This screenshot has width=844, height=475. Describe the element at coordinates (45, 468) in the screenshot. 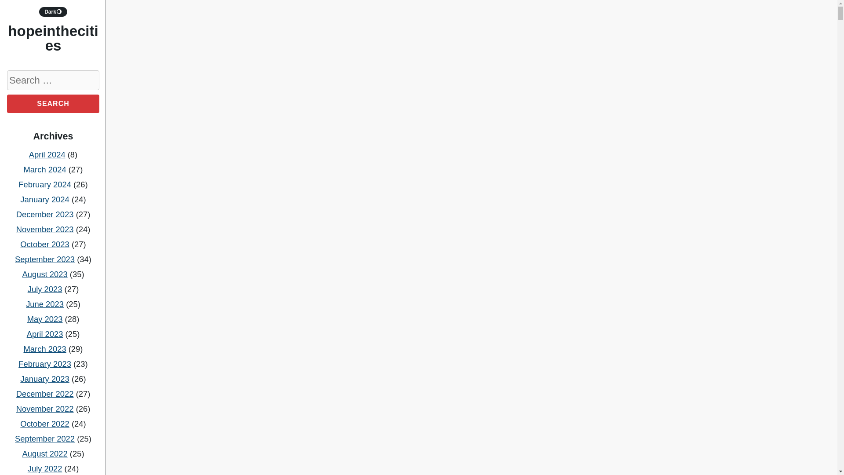

I see `July 2022` at that location.